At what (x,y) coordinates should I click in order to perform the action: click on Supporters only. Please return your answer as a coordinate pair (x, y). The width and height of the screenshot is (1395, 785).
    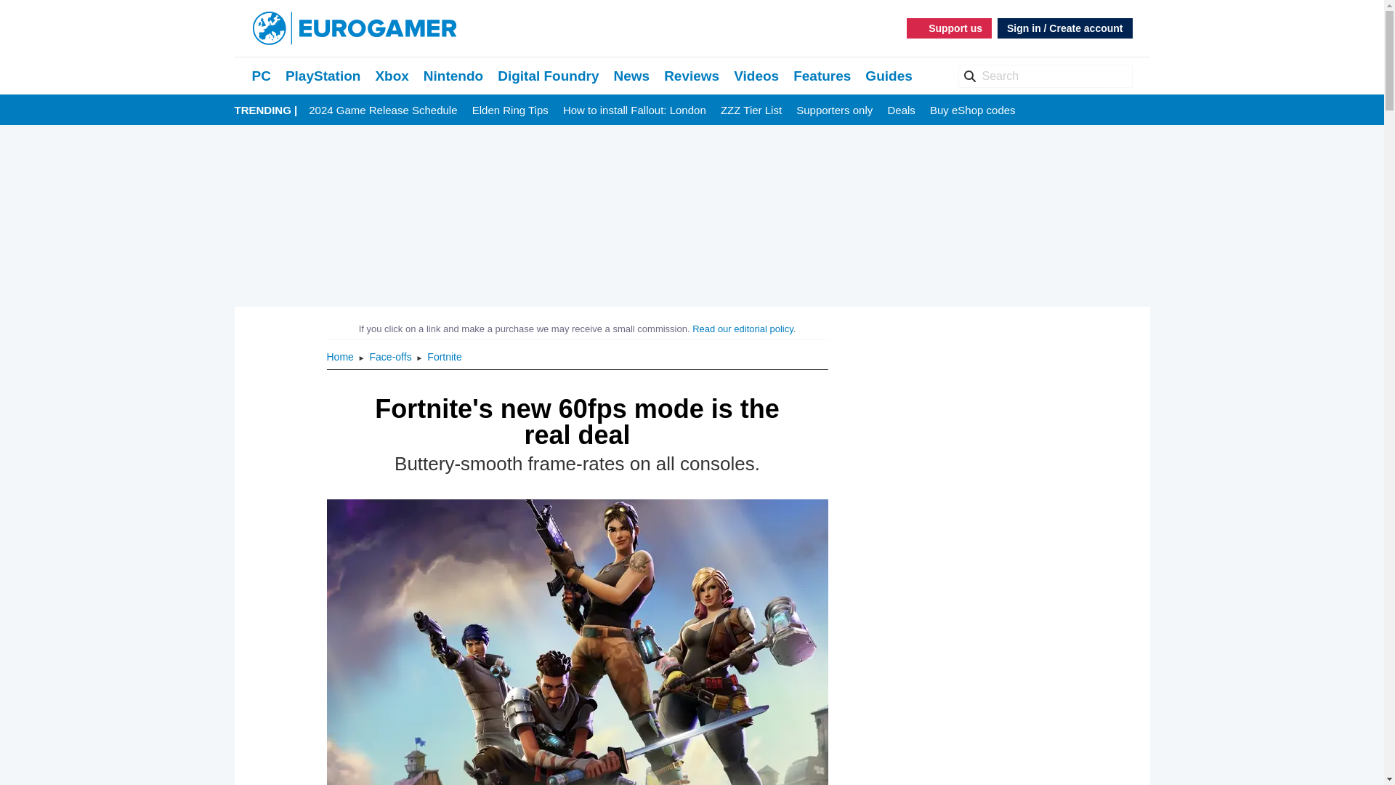
    Looking at the image, I should click on (834, 110).